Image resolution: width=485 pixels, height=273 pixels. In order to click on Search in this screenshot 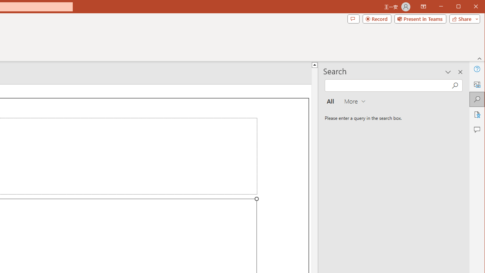, I will do `click(477, 99)`.